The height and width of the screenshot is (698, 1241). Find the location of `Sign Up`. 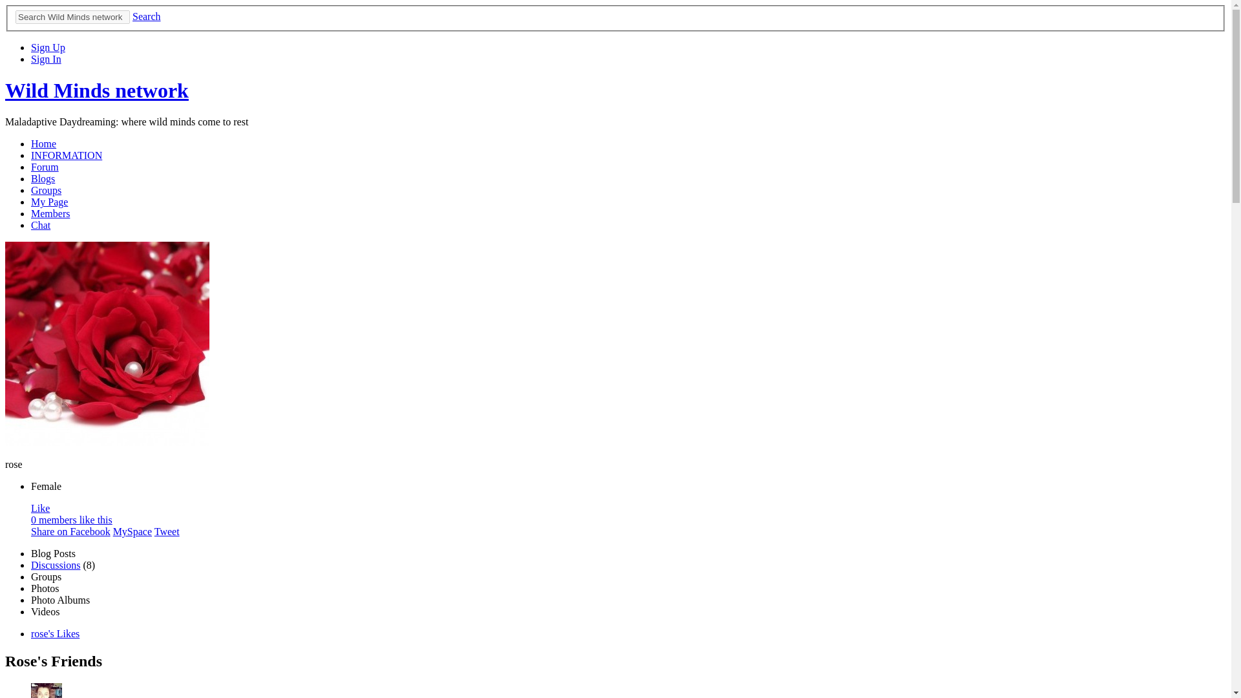

Sign Up is located at coordinates (48, 47).